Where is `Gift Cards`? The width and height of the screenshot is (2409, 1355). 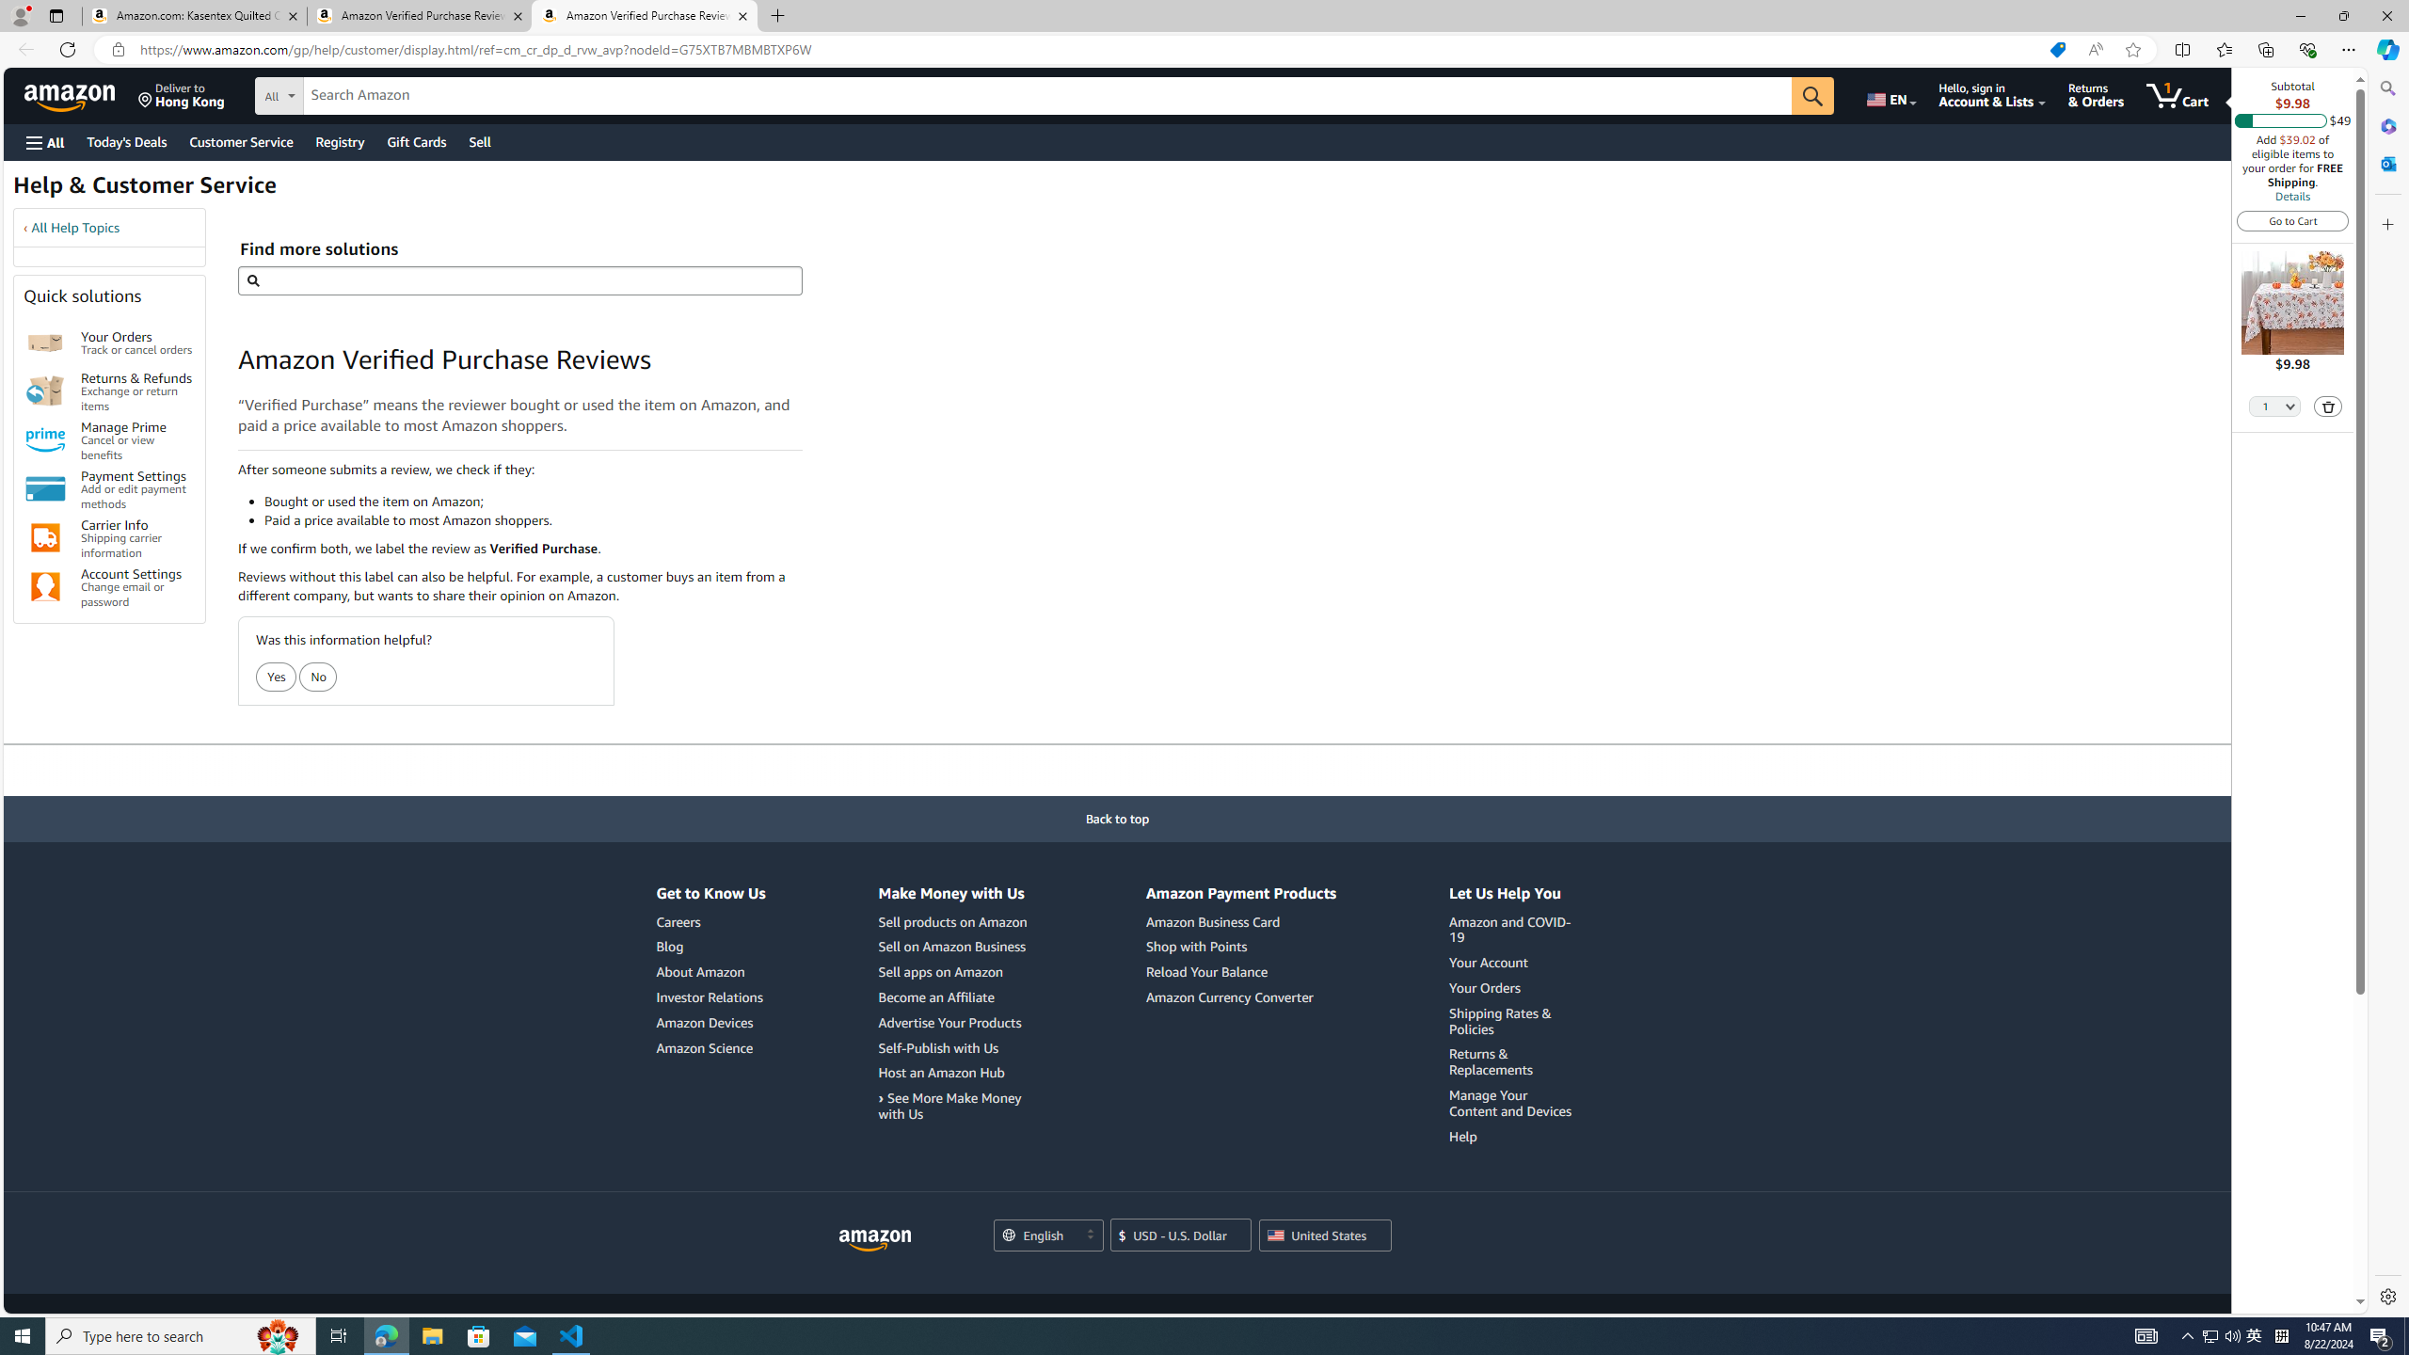
Gift Cards is located at coordinates (416, 141).